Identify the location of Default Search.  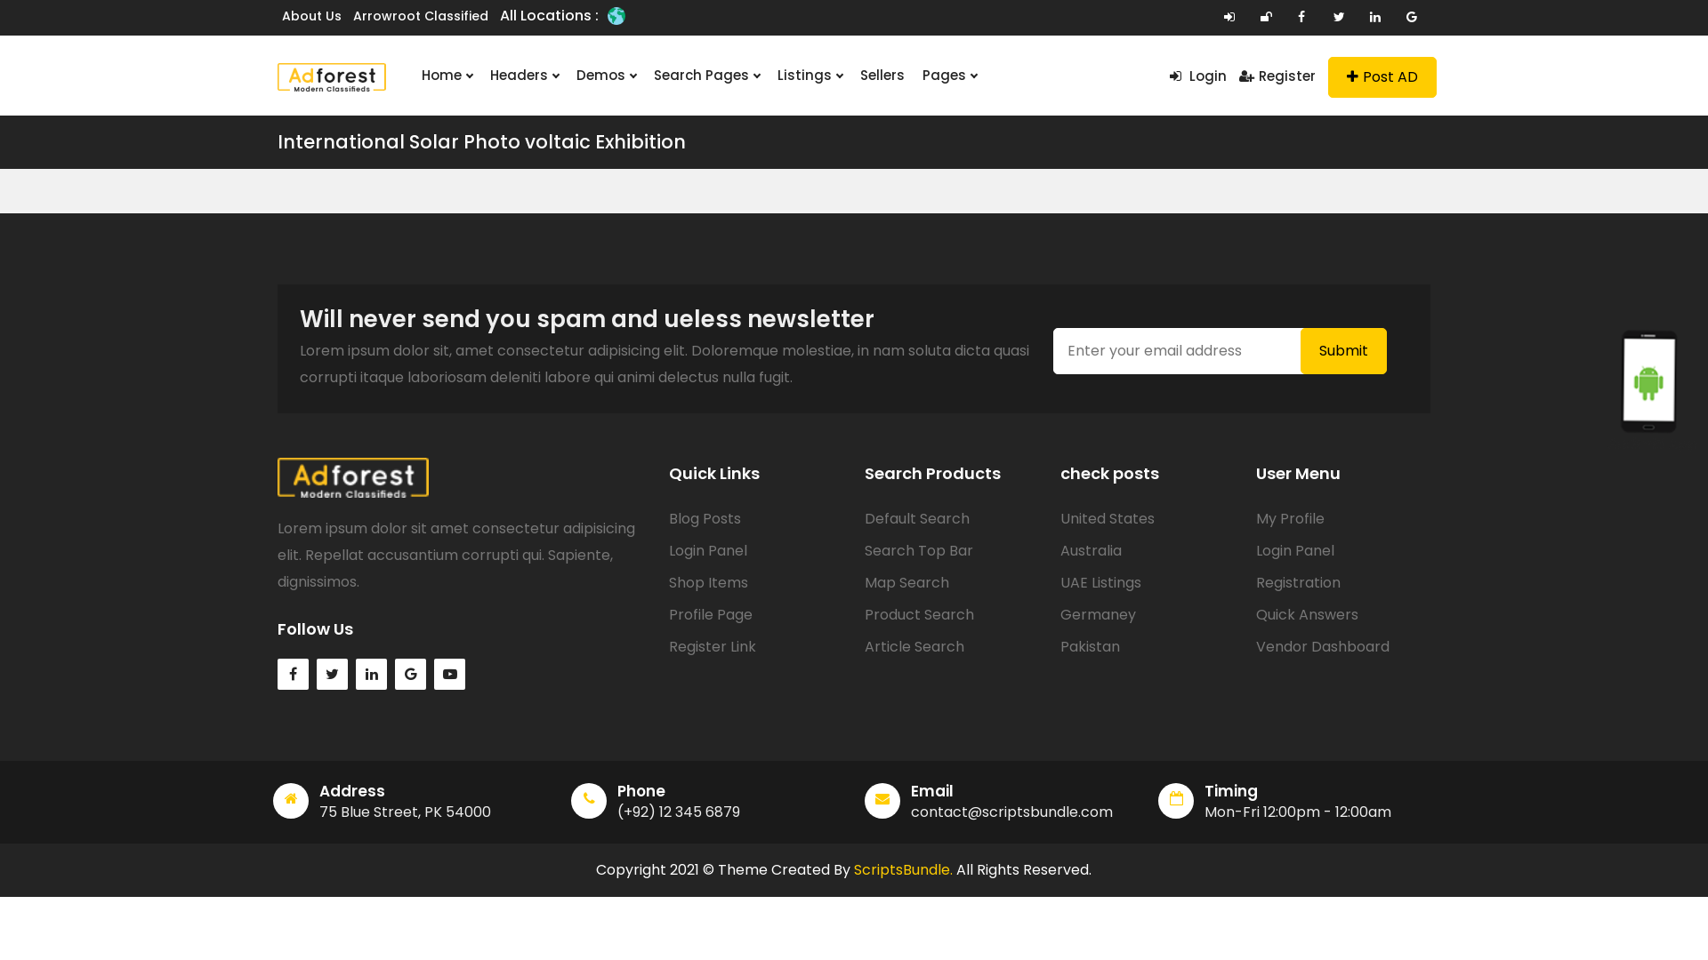
(917, 519).